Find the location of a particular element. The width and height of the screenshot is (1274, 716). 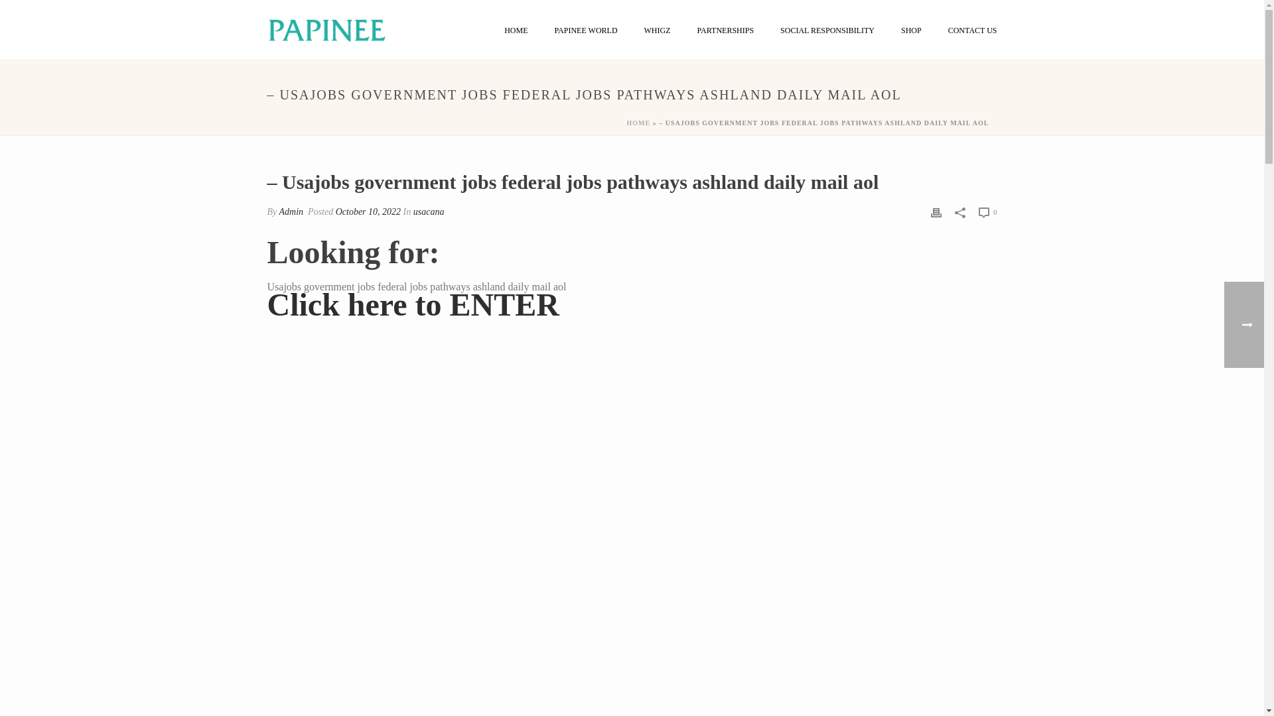

usacana is located at coordinates (429, 212).